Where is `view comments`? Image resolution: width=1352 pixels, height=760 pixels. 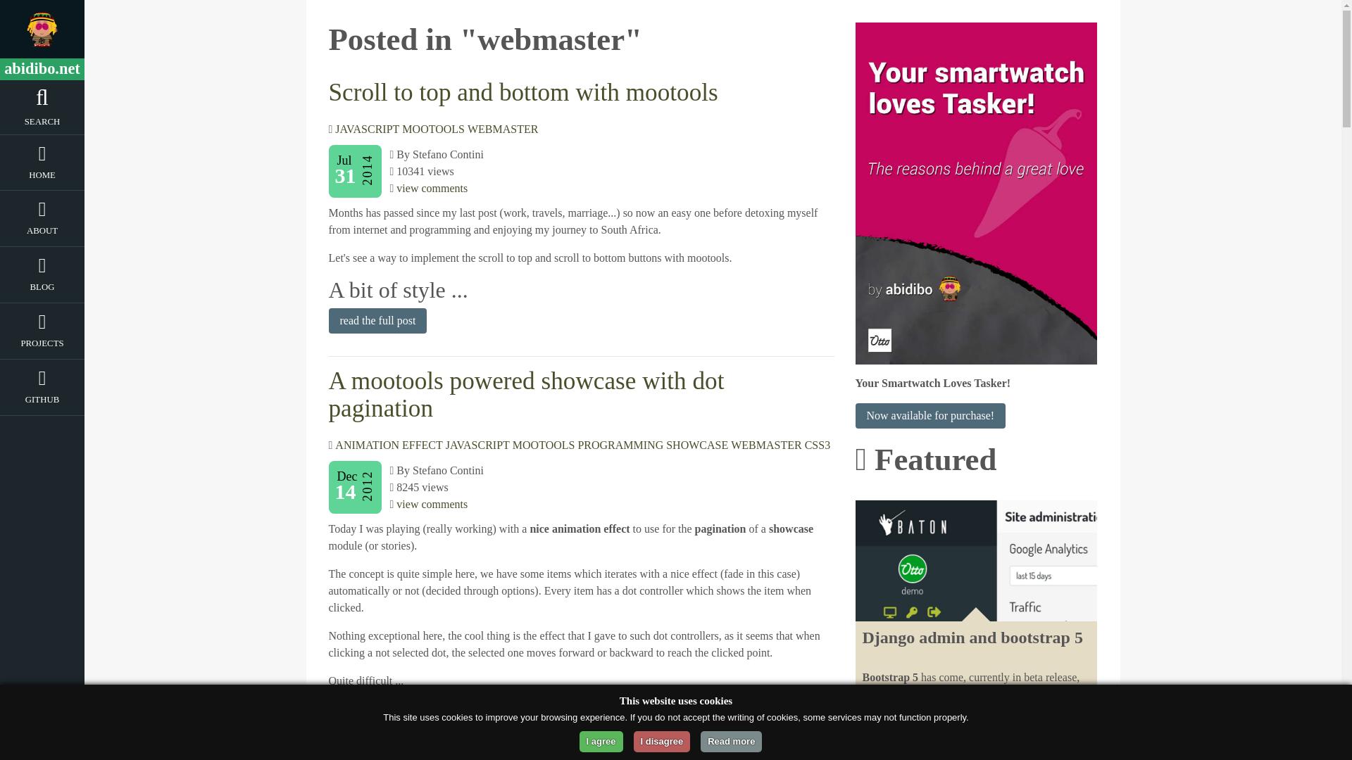
view comments is located at coordinates (432, 504).